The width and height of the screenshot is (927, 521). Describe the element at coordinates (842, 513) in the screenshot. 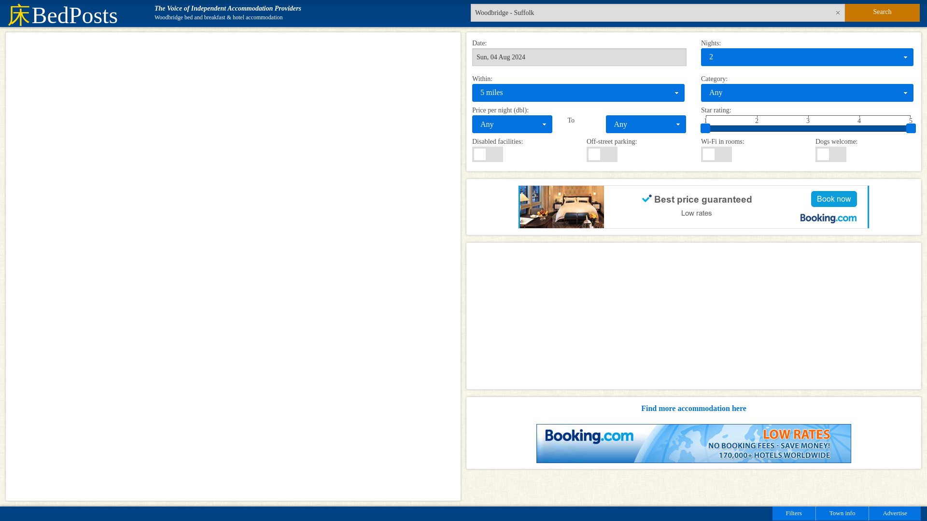

I see `Town info` at that location.